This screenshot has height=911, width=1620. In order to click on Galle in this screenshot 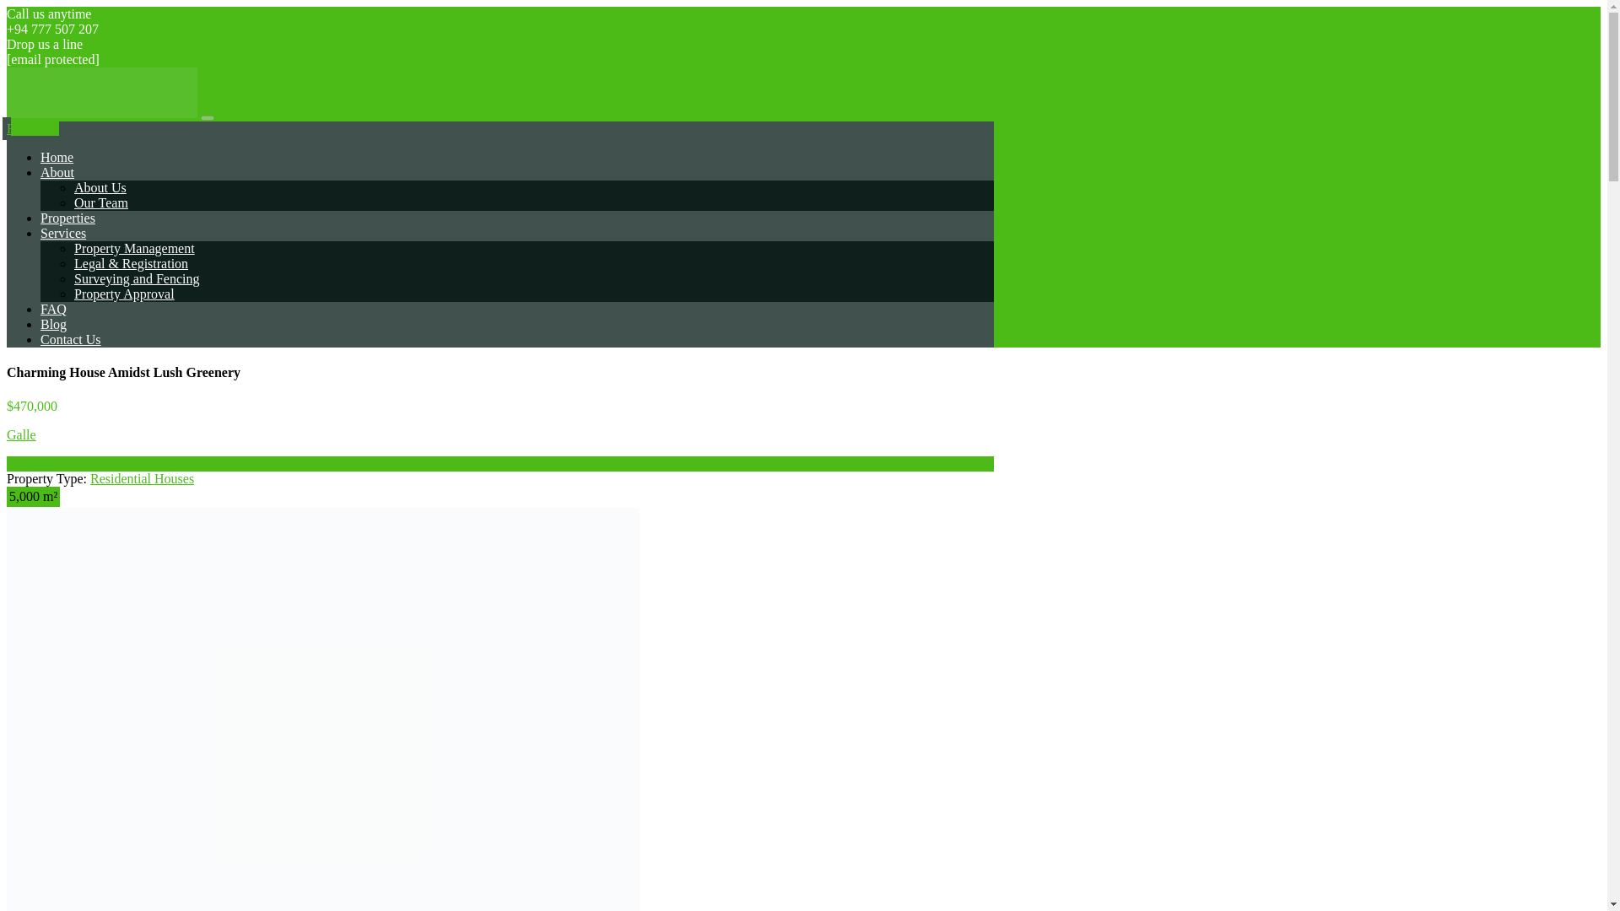, I will do `click(20, 434)`.